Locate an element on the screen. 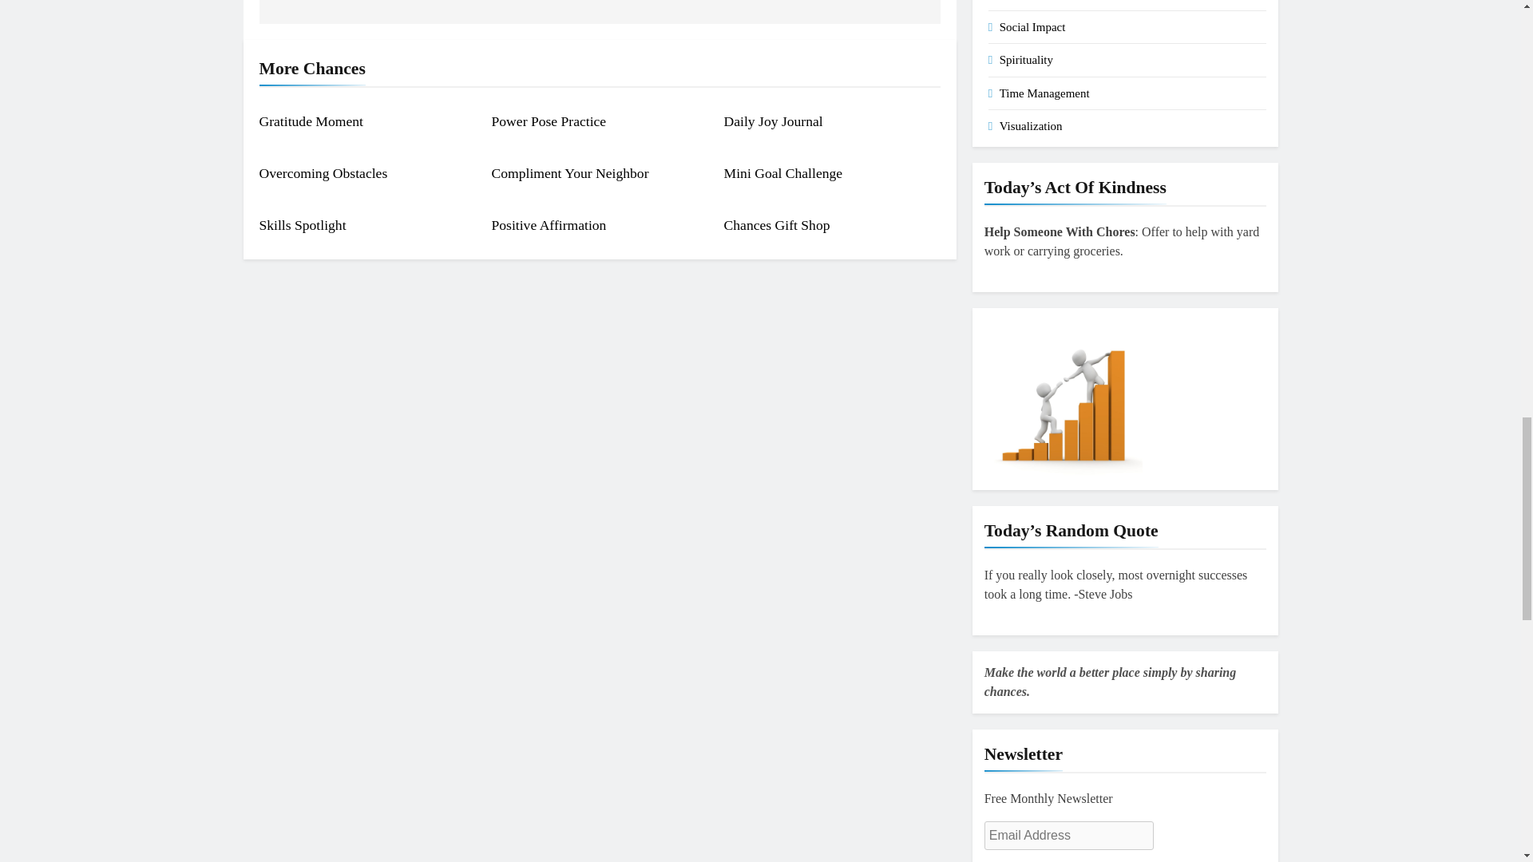 Image resolution: width=1533 pixels, height=862 pixels. Positive Affirmation is located at coordinates (549, 225).